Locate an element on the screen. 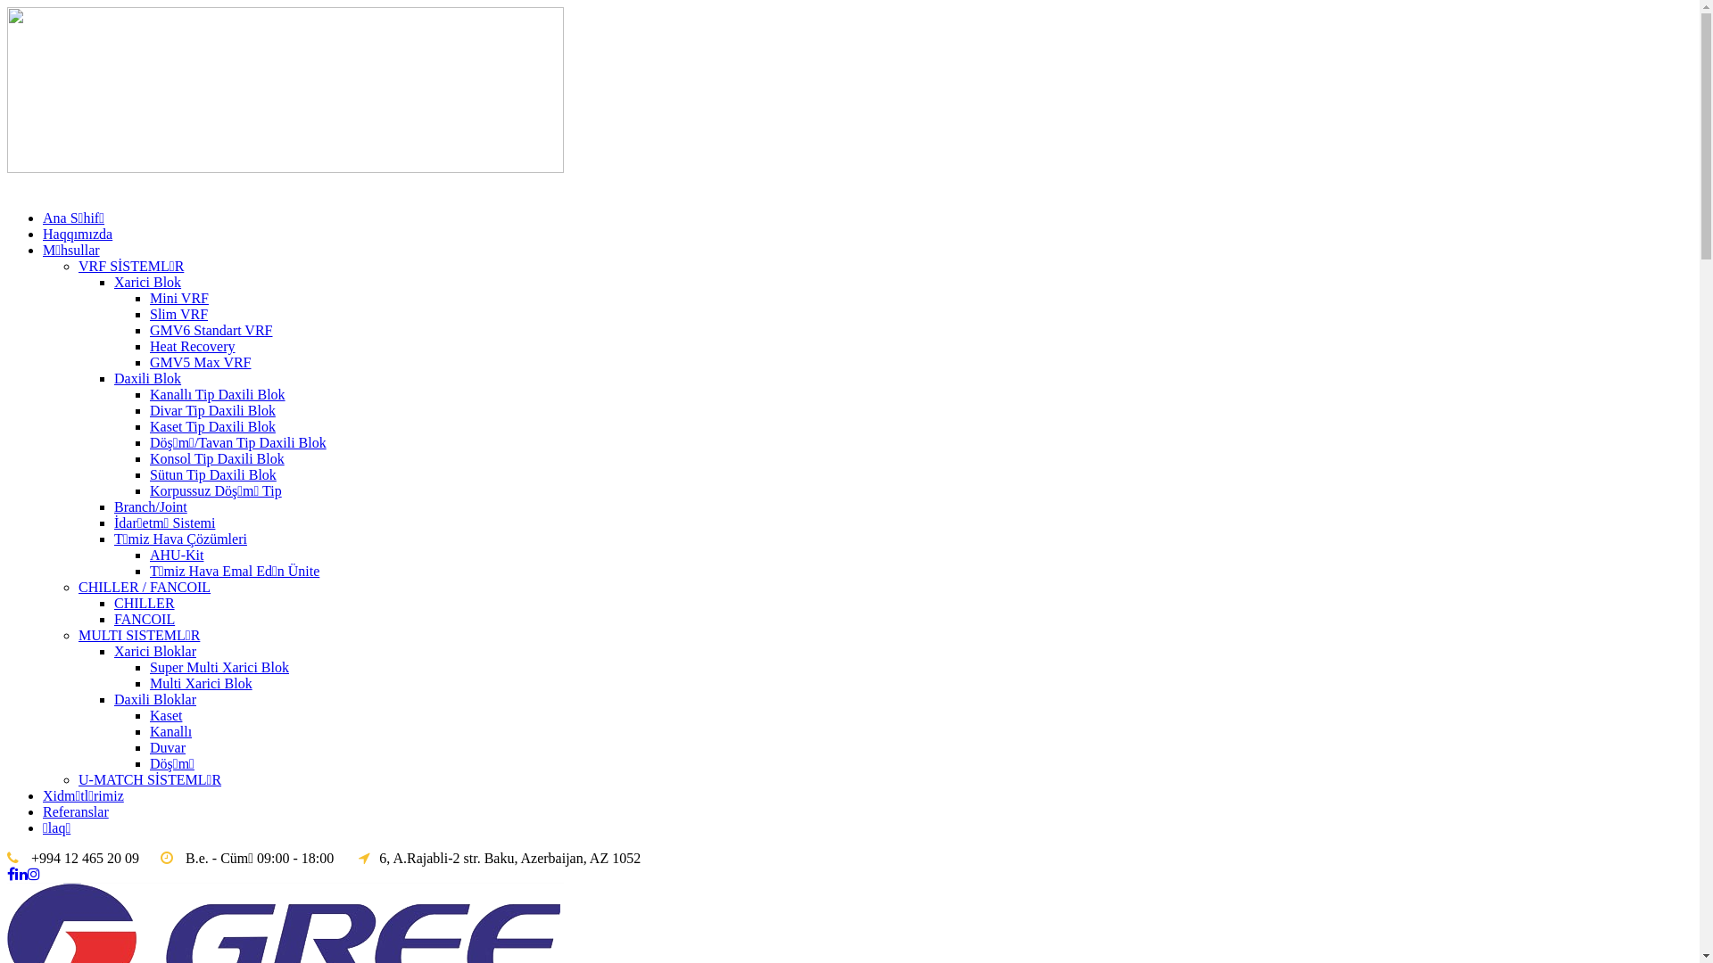  facebook is located at coordinates (11, 874).